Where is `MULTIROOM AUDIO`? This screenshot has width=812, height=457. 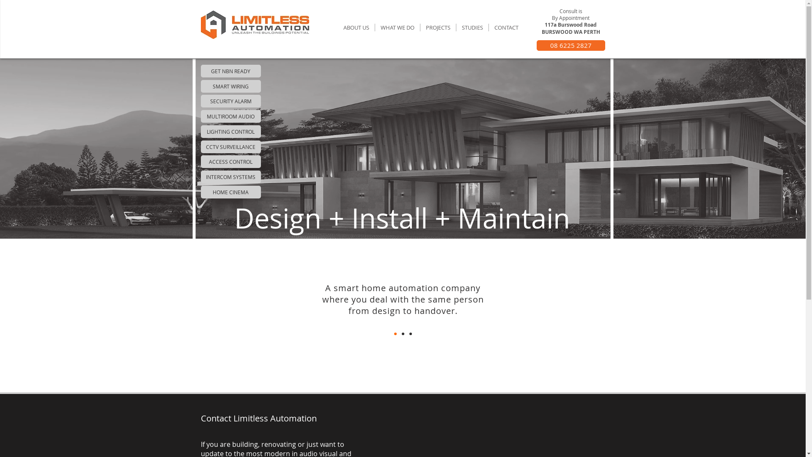 MULTIROOM AUDIO is located at coordinates (230, 116).